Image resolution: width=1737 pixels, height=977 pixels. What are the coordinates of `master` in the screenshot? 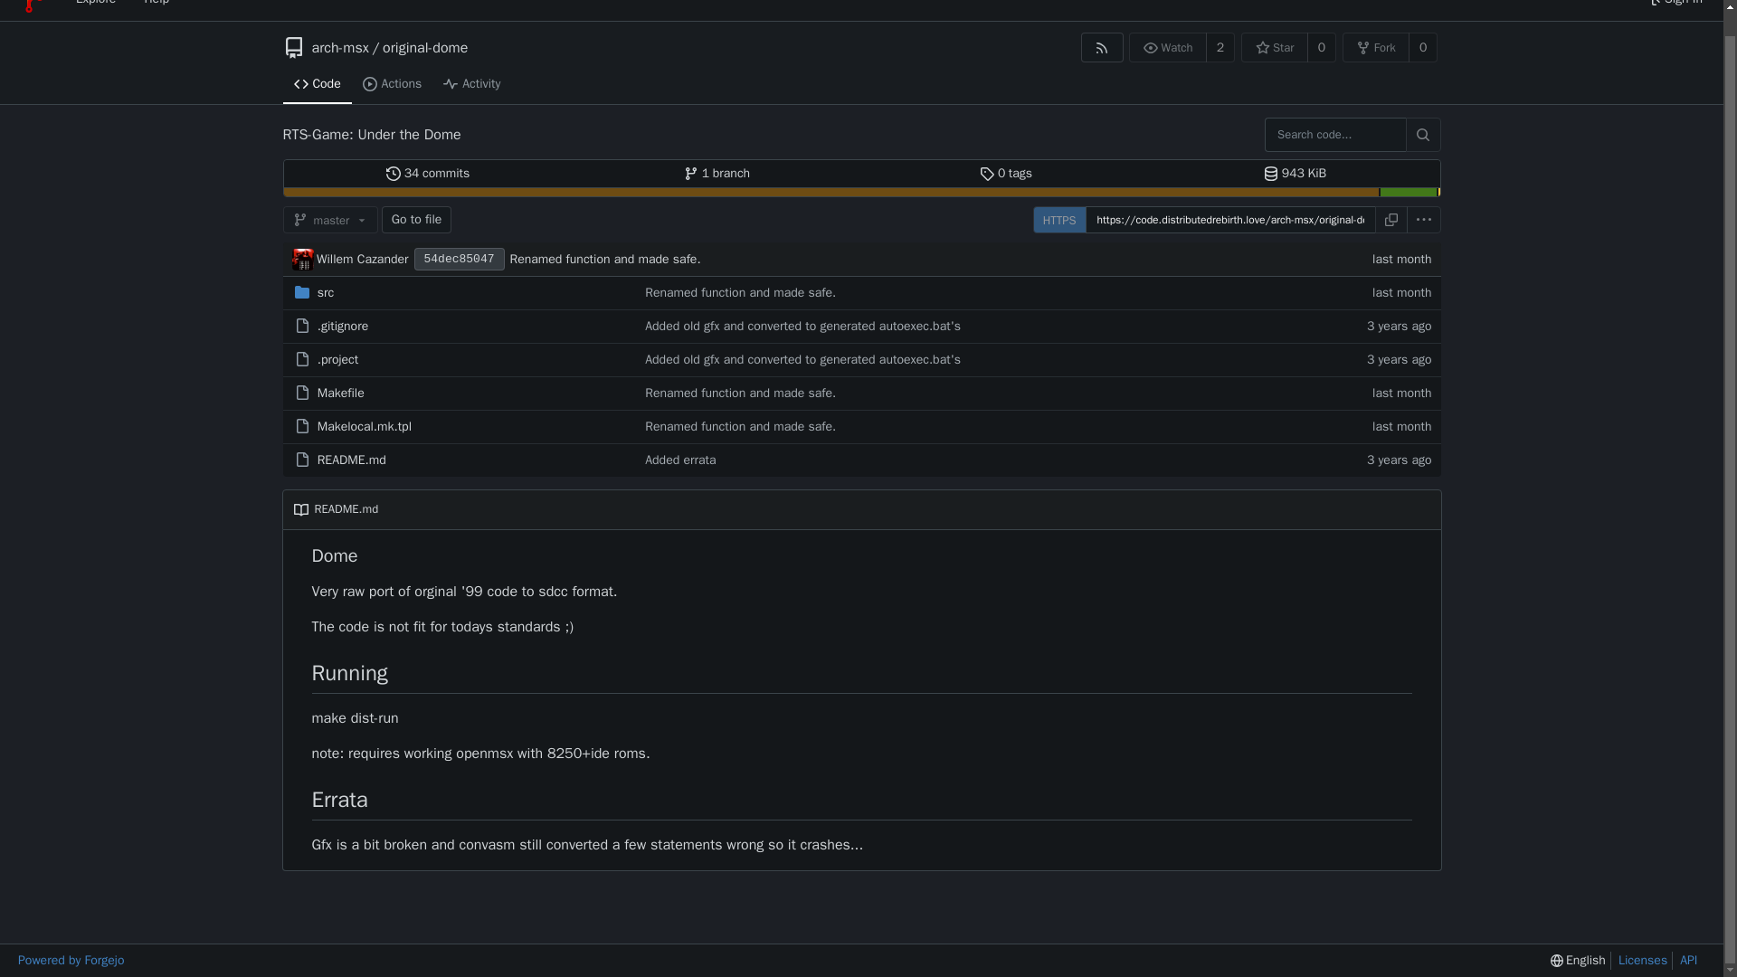 It's located at (329, 219).